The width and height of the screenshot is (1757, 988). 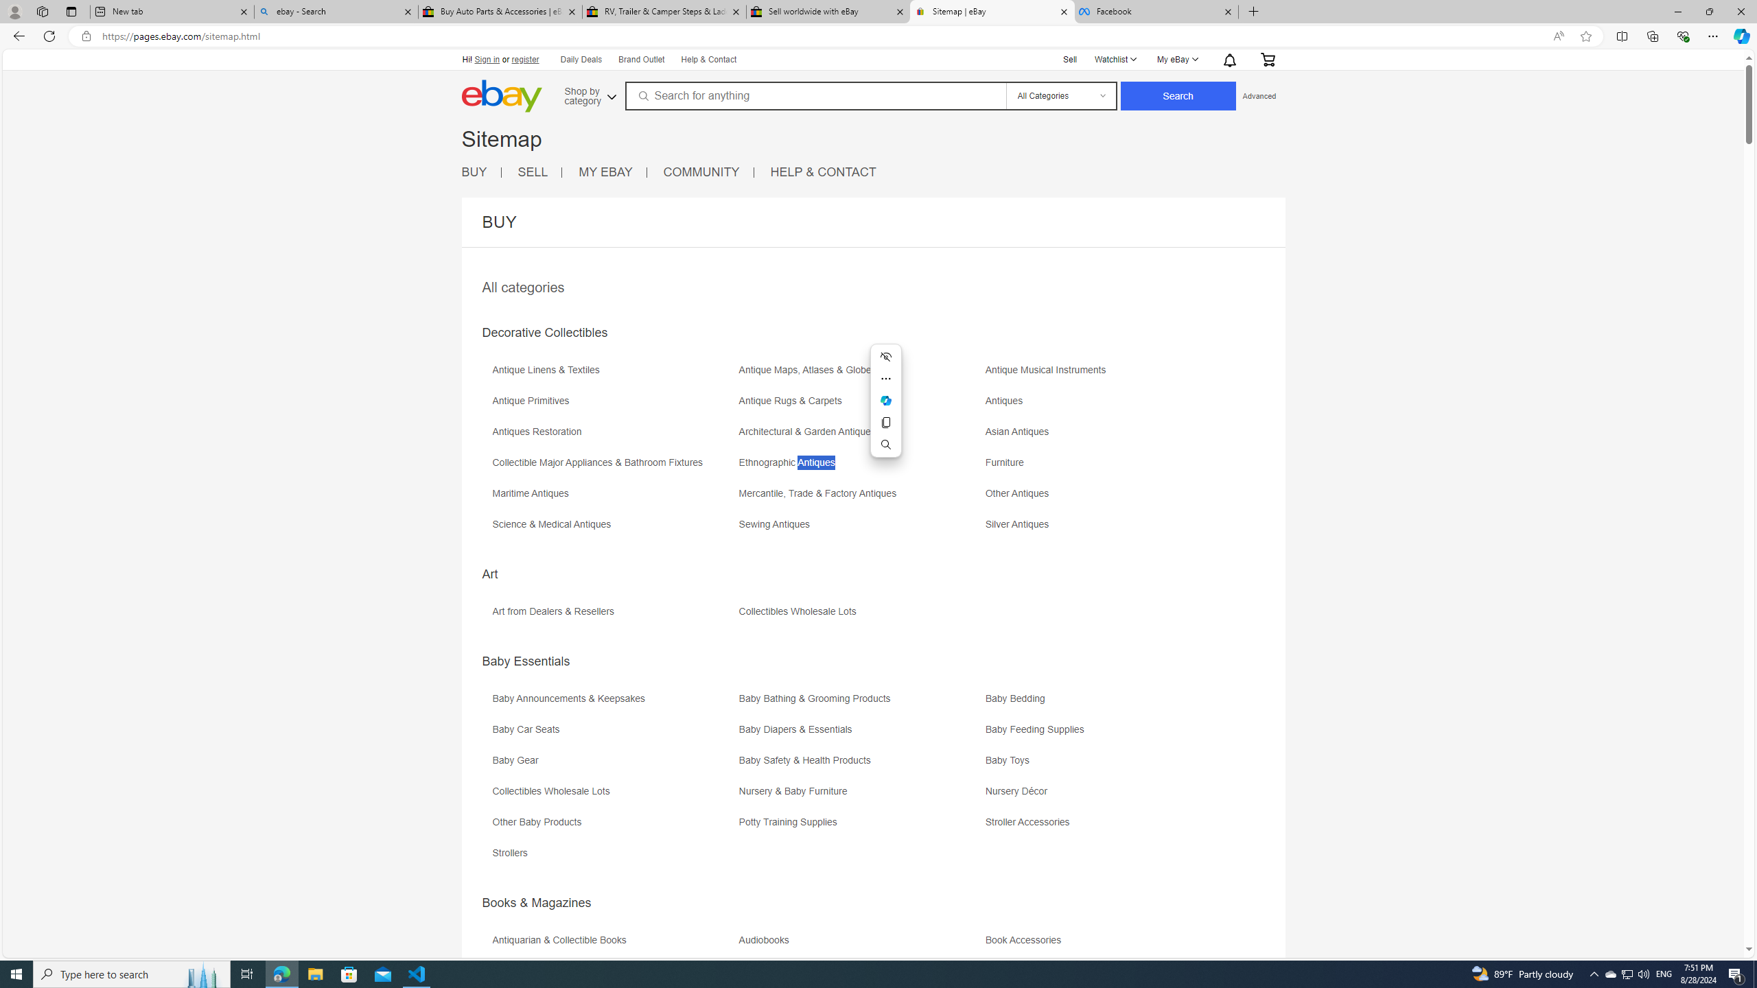 What do you see at coordinates (823, 172) in the screenshot?
I see `HELP & CONTACT` at bounding box center [823, 172].